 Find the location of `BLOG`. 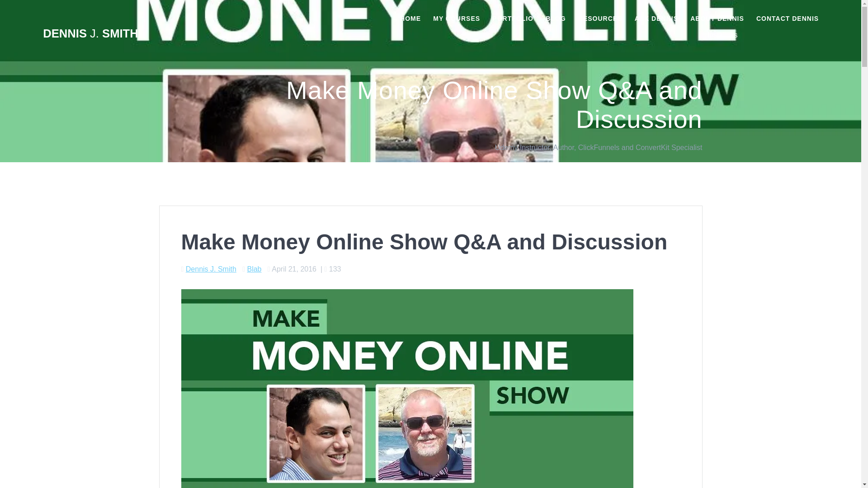

BLOG is located at coordinates (556, 18).